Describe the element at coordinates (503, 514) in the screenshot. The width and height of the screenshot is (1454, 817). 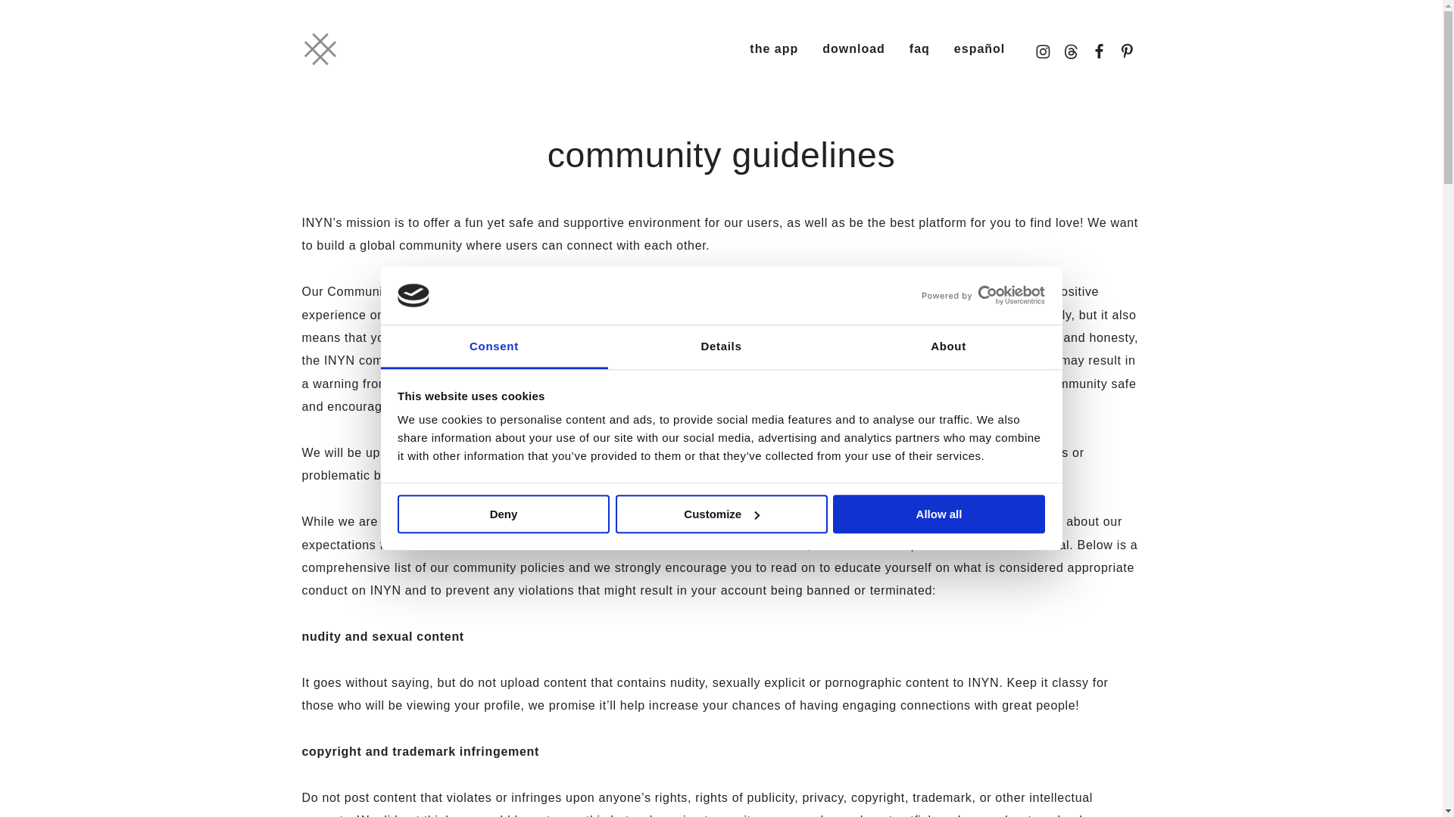
I see `Deny` at that location.